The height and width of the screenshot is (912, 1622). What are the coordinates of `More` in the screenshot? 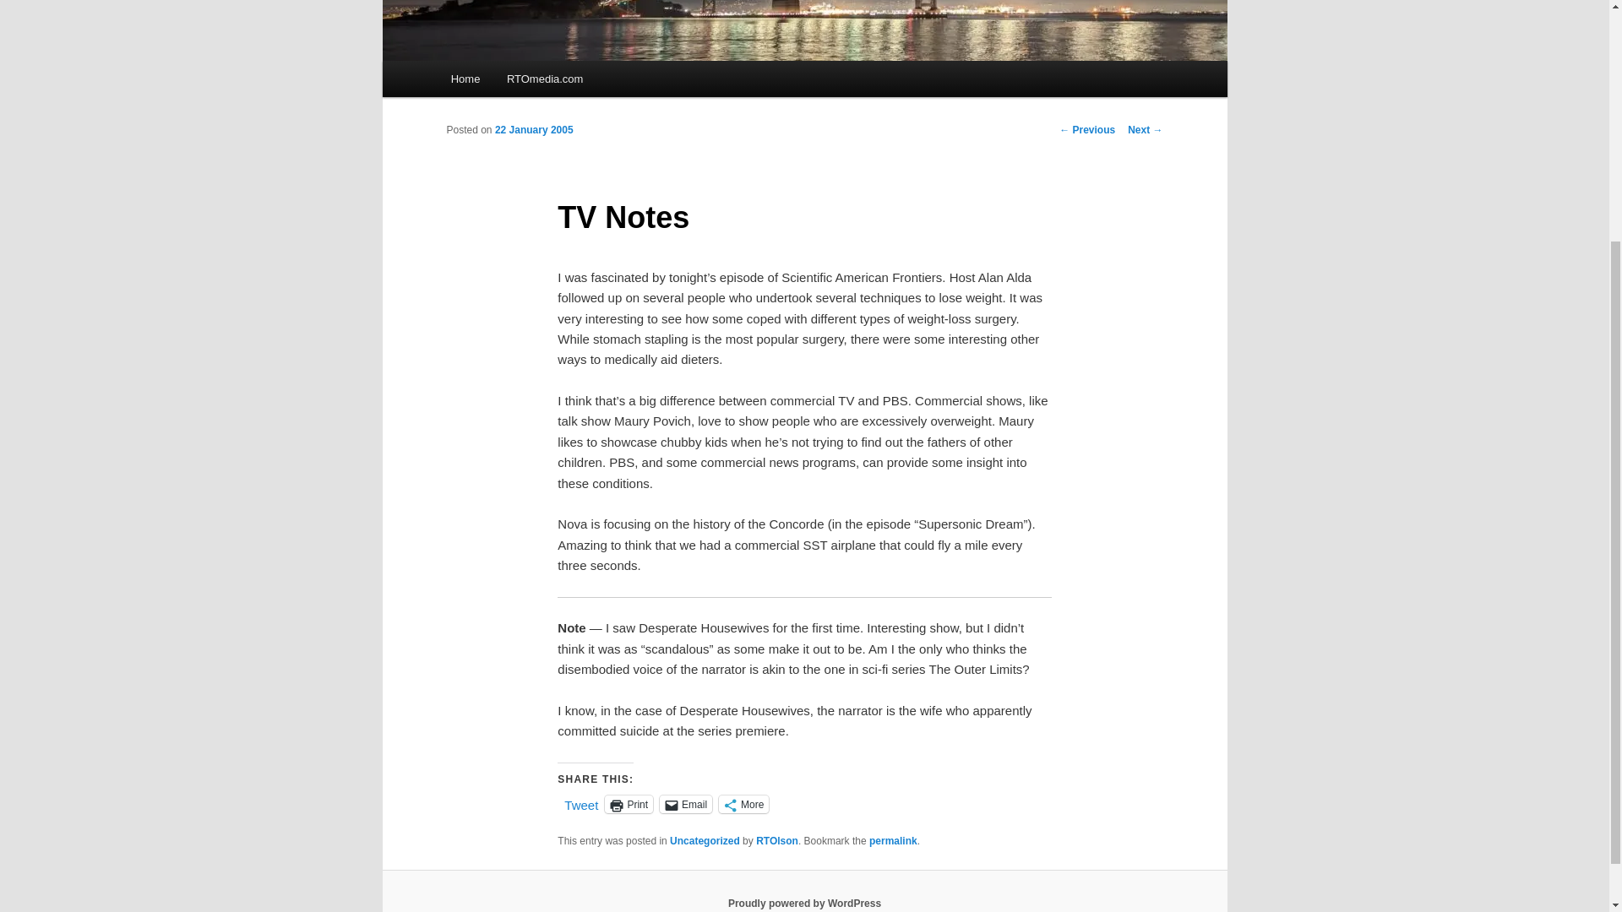 It's located at (743, 804).